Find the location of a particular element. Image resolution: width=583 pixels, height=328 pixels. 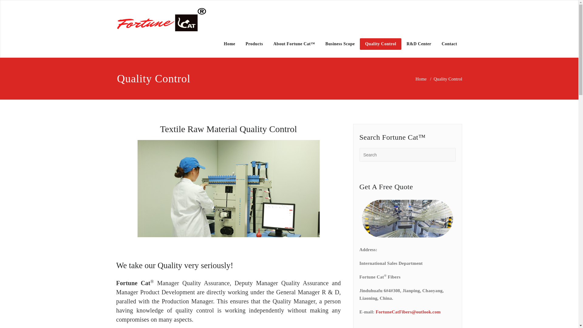

Quality Control is located at coordinates (380, 44).